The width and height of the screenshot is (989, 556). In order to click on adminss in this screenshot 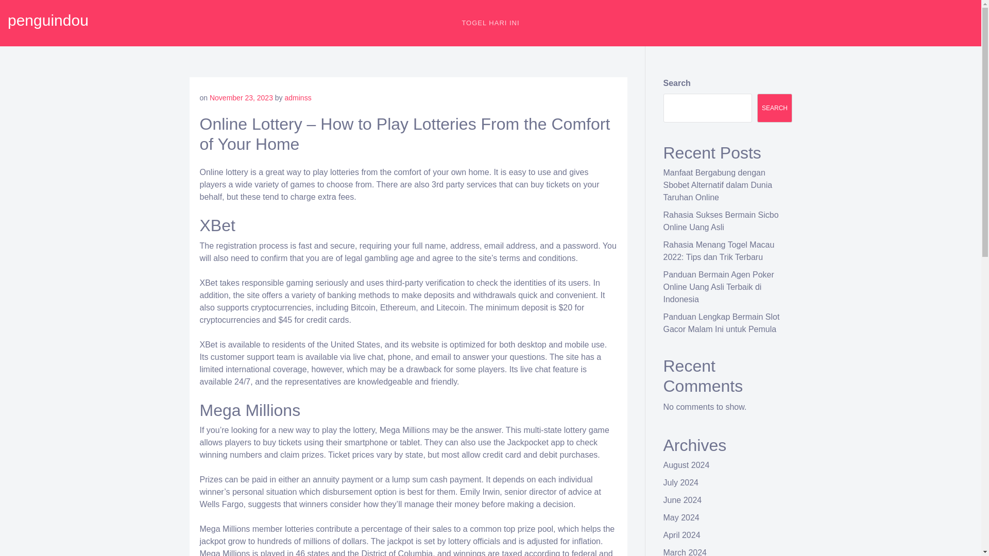, I will do `click(298, 98)`.